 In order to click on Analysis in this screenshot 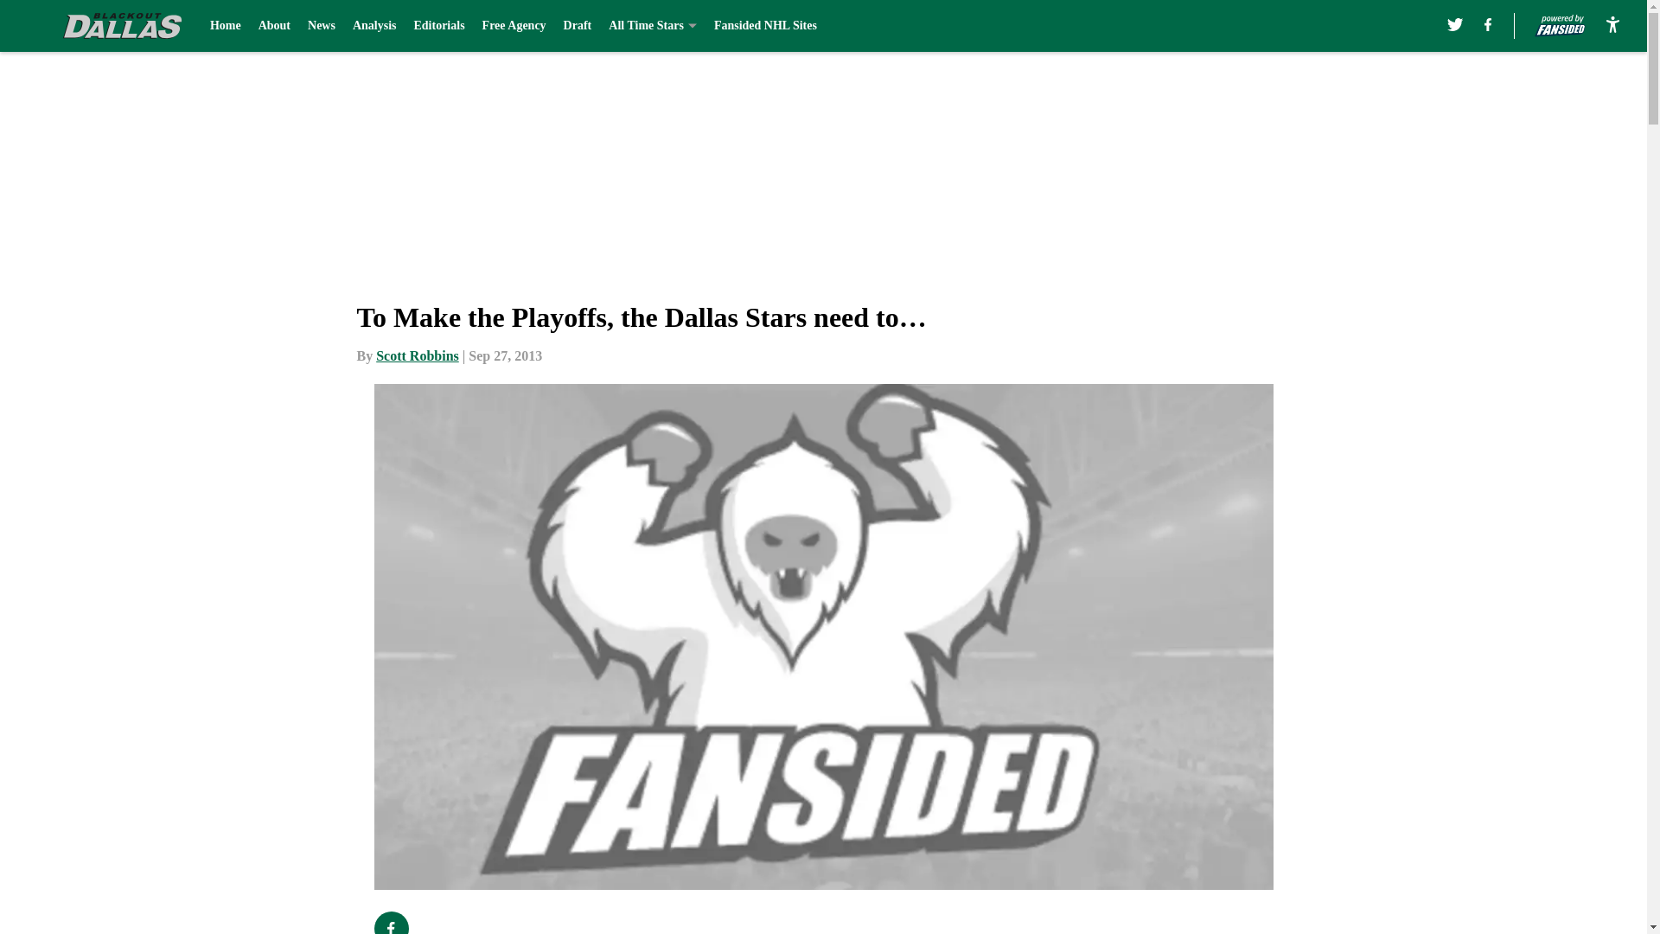, I will do `click(373, 26)`.